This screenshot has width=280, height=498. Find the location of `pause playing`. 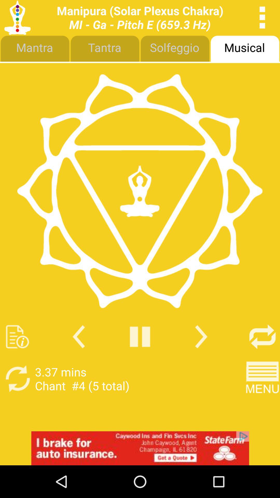

pause playing is located at coordinates (140, 337).